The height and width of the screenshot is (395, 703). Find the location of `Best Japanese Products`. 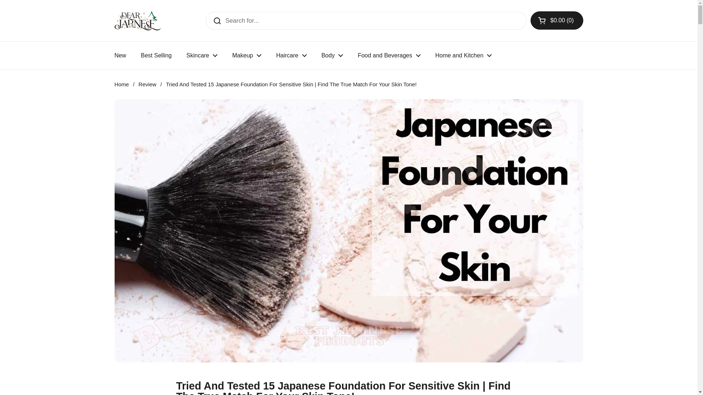

Best Japanese Products is located at coordinates (137, 20).